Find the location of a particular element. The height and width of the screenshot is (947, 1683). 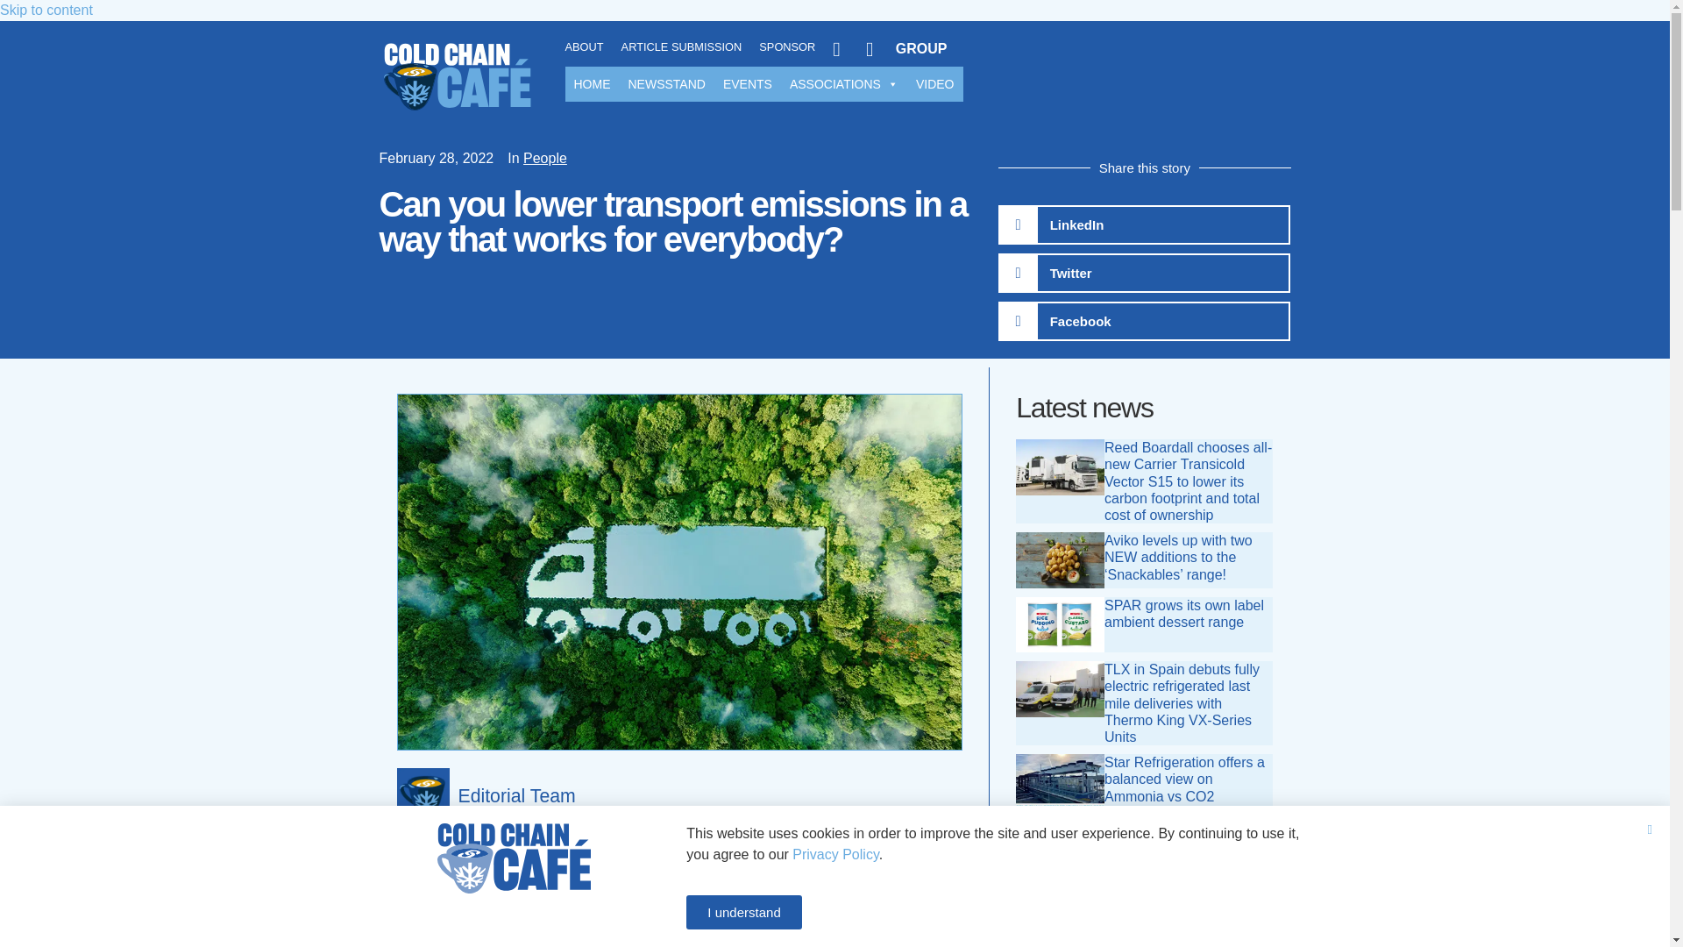

SPONSOR is located at coordinates (786, 47).